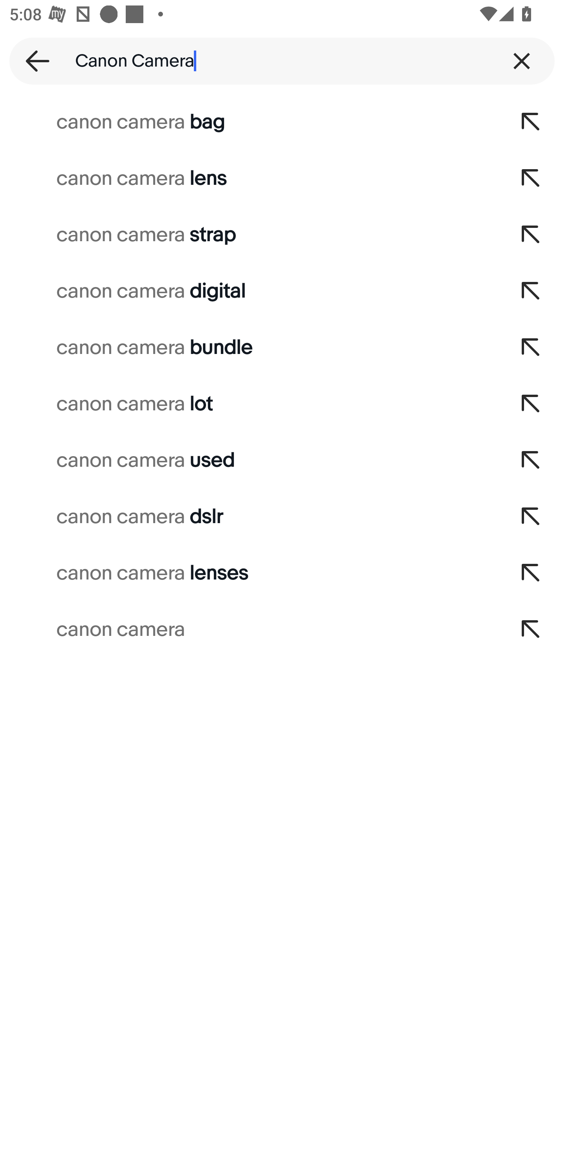 The image size is (564, 1159). I want to click on Add to search query,canon camera lenses, so click(531, 573).